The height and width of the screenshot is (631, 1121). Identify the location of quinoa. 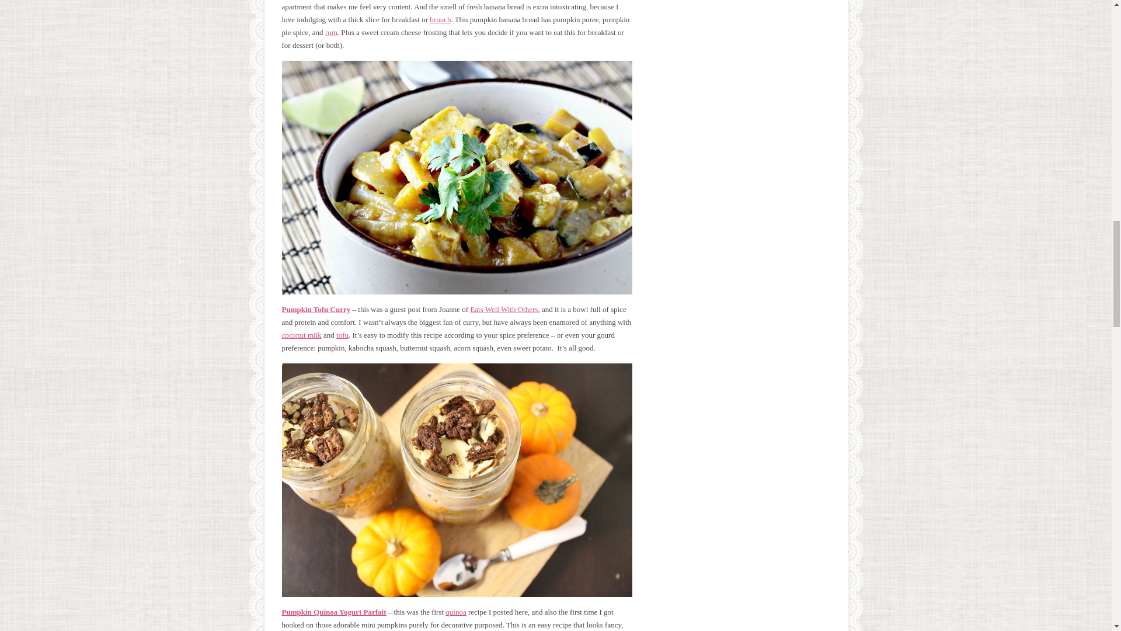
(455, 612).